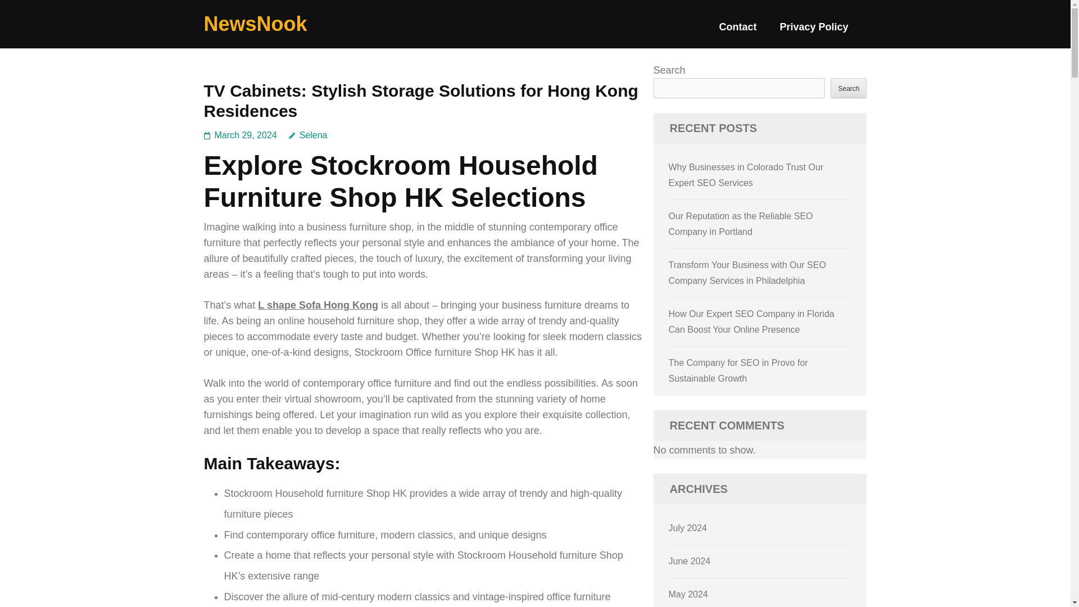 This screenshot has height=607, width=1079. I want to click on March 29, 2024, so click(246, 135).